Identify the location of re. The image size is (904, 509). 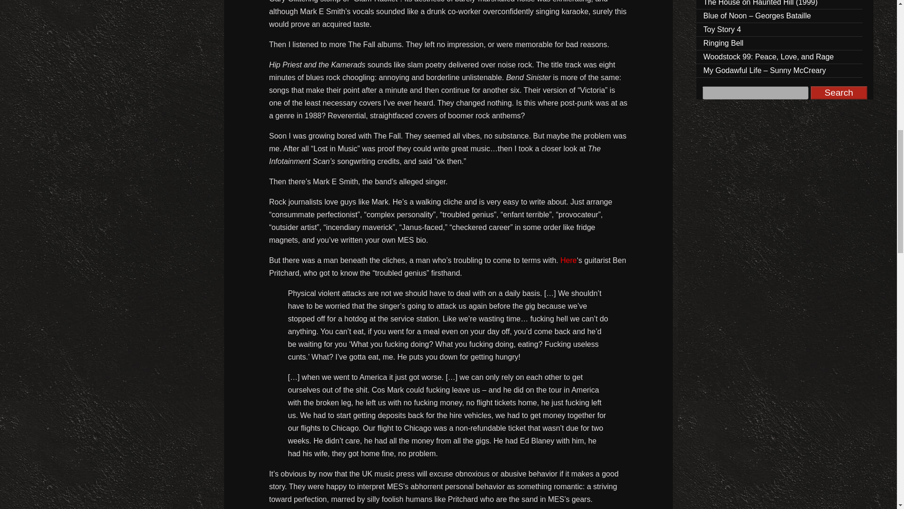
(573, 260).